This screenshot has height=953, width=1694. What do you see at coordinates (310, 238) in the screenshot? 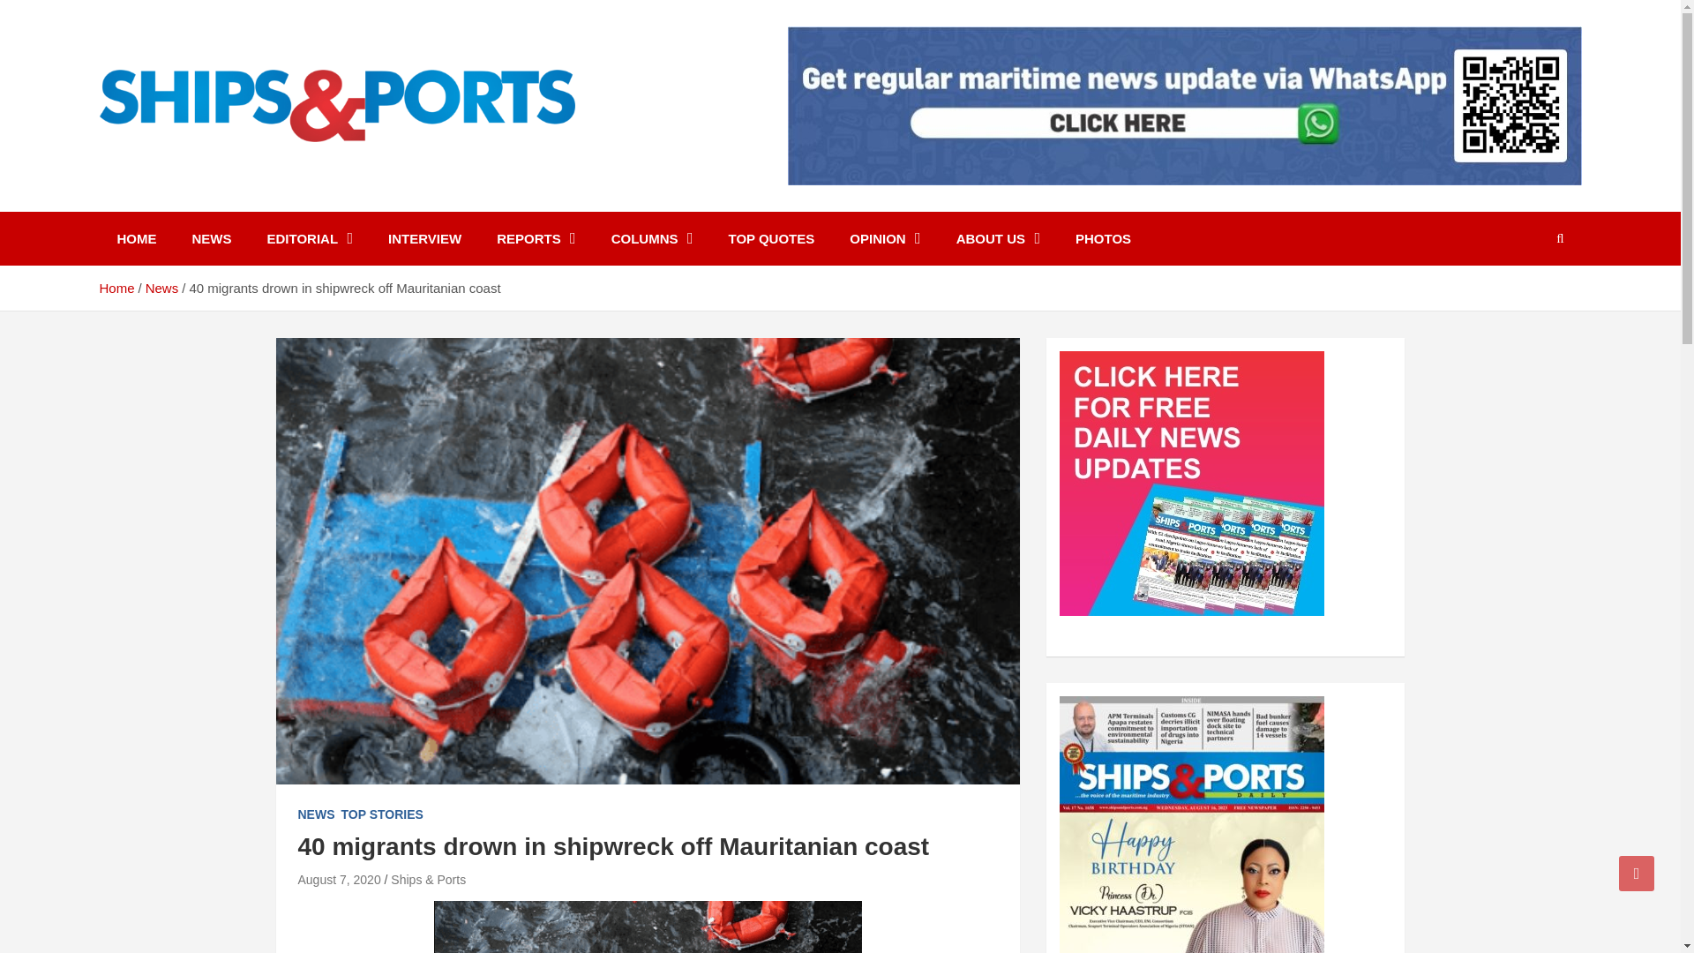
I see `EDITORIAL` at bounding box center [310, 238].